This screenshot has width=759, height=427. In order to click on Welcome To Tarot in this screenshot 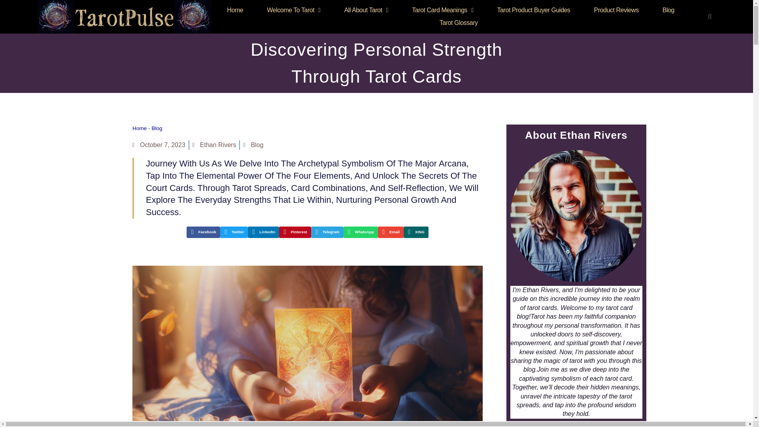, I will do `click(293, 10)`.